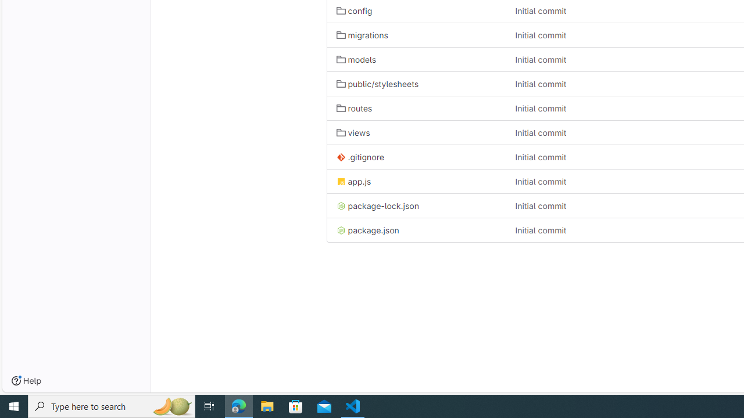 The image size is (744, 418). I want to click on public/stylesheets, so click(416, 84).